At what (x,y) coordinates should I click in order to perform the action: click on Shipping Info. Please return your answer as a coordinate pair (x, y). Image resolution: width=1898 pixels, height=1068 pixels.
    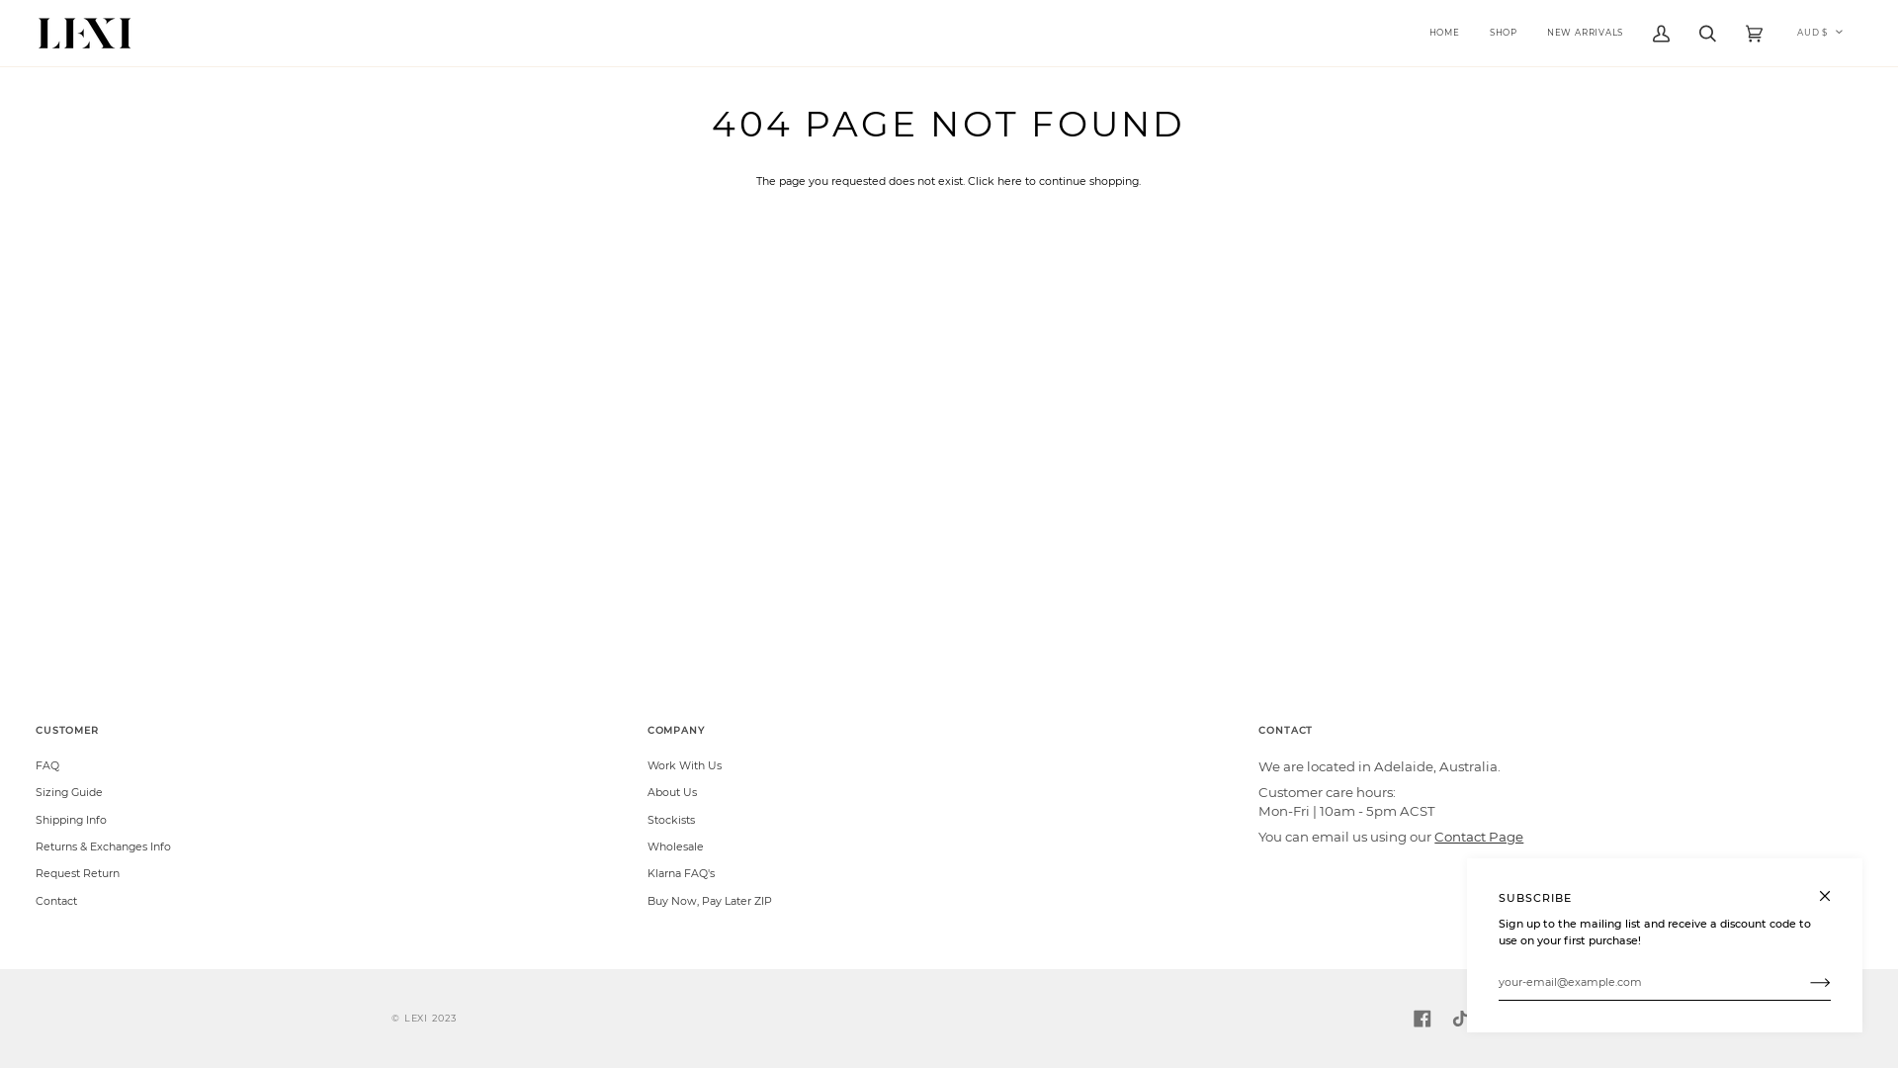
    Looking at the image, I should click on (71, 820).